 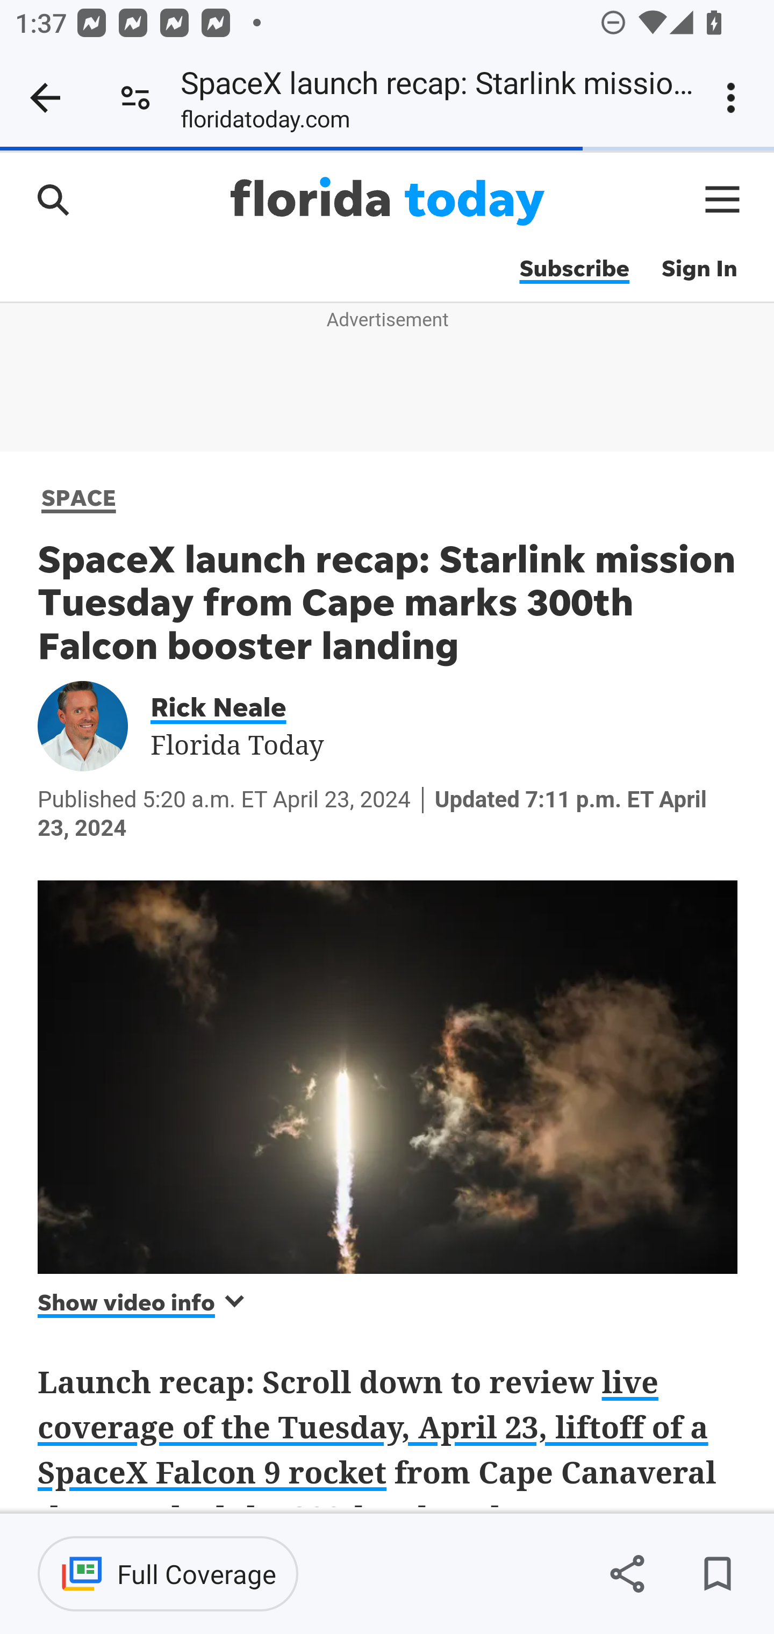 I want to click on Rick Neale, so click(x=232, y=705).